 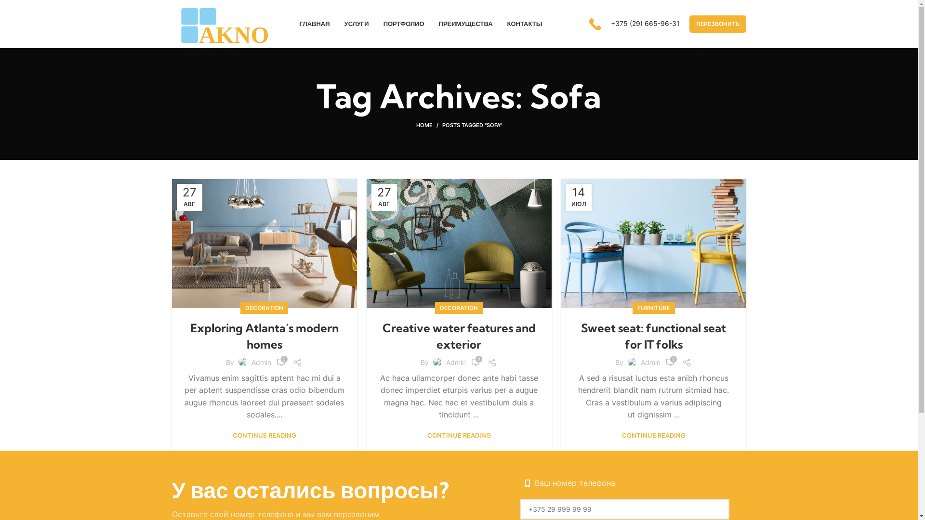 What do you see at coordinates (670, 363) in the screenshot?
I see `0` at bounding box center [670, 363].